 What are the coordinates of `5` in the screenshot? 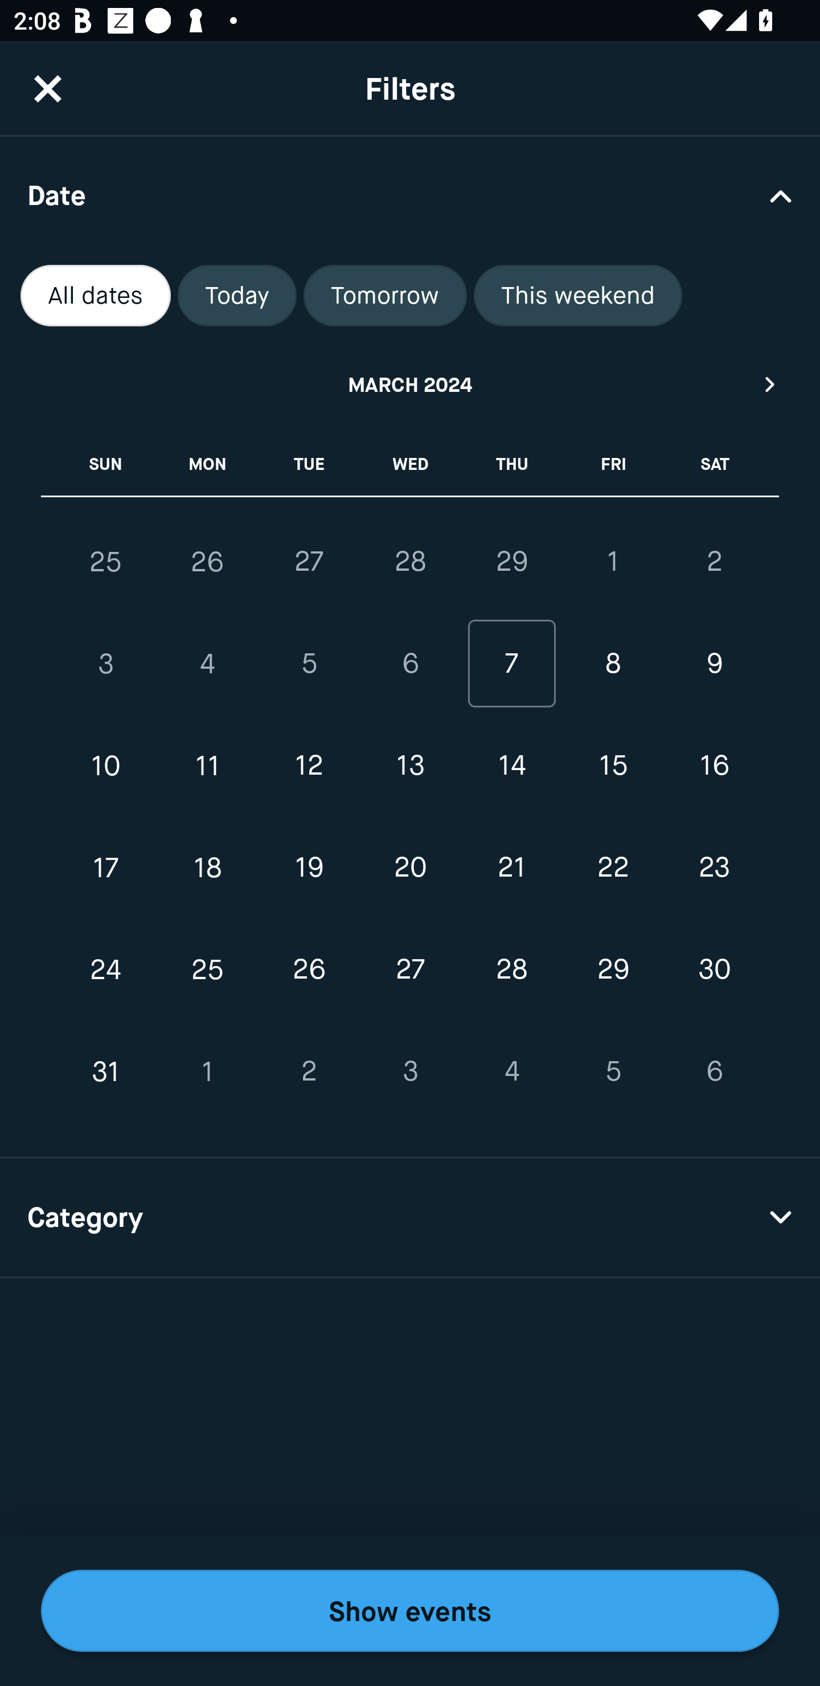 It's located at (613, 1071).